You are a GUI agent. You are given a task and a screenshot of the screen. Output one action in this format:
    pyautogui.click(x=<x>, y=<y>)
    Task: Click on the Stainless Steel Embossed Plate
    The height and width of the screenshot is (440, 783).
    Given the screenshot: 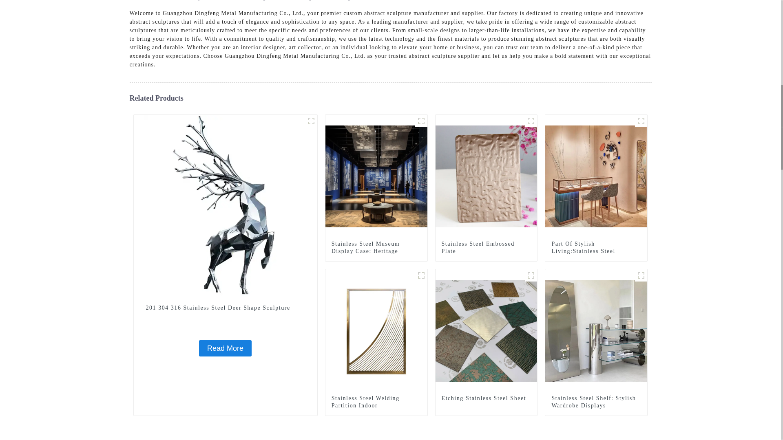 What is the action you would take?
    pyautogui.click(x=486, y=176)
    